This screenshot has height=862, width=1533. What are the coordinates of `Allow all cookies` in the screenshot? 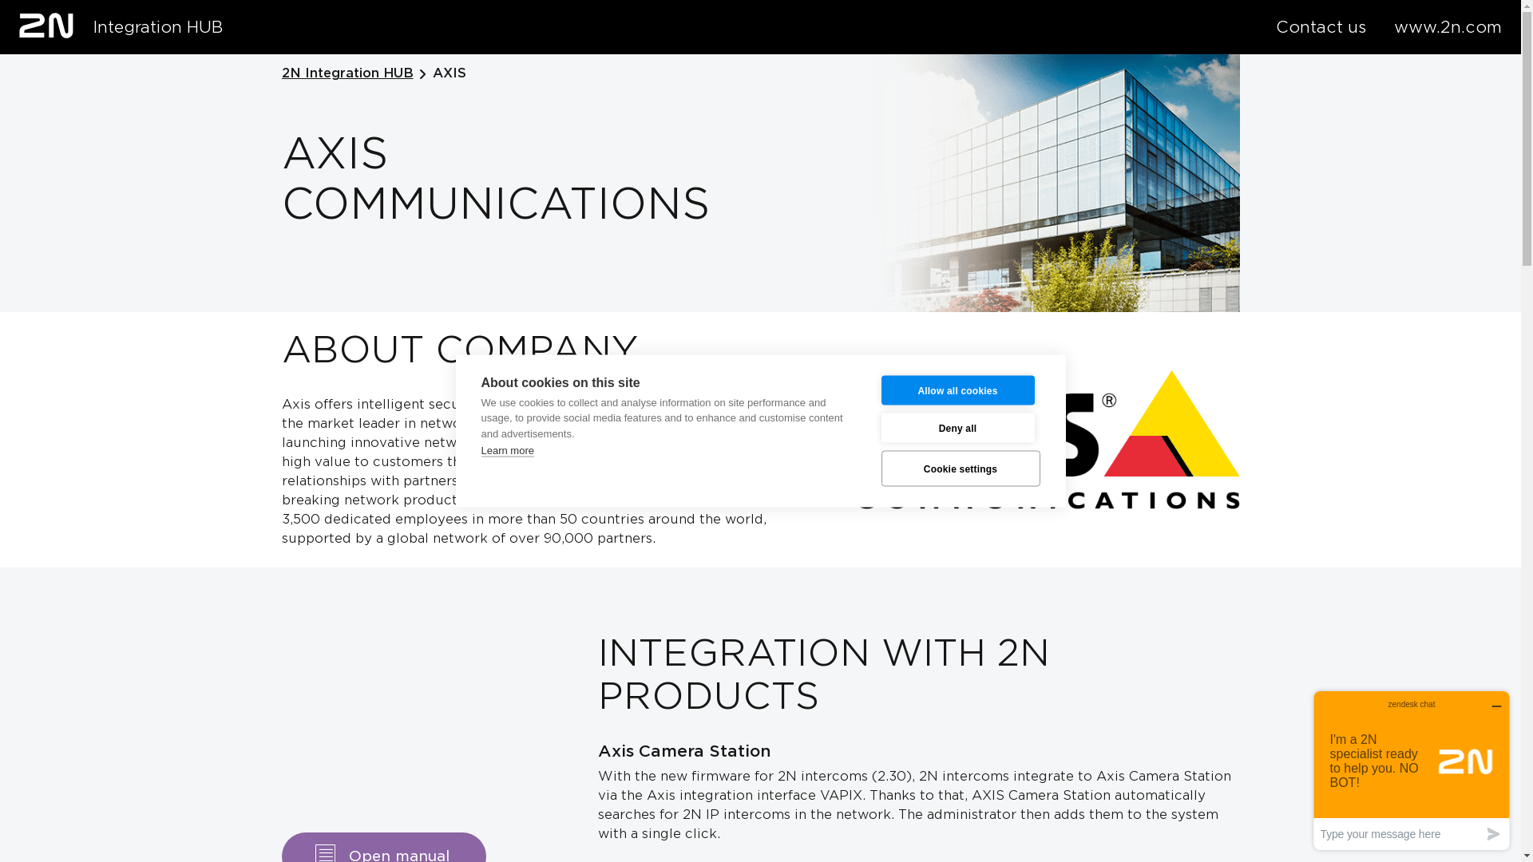 It's located at (958, 389).